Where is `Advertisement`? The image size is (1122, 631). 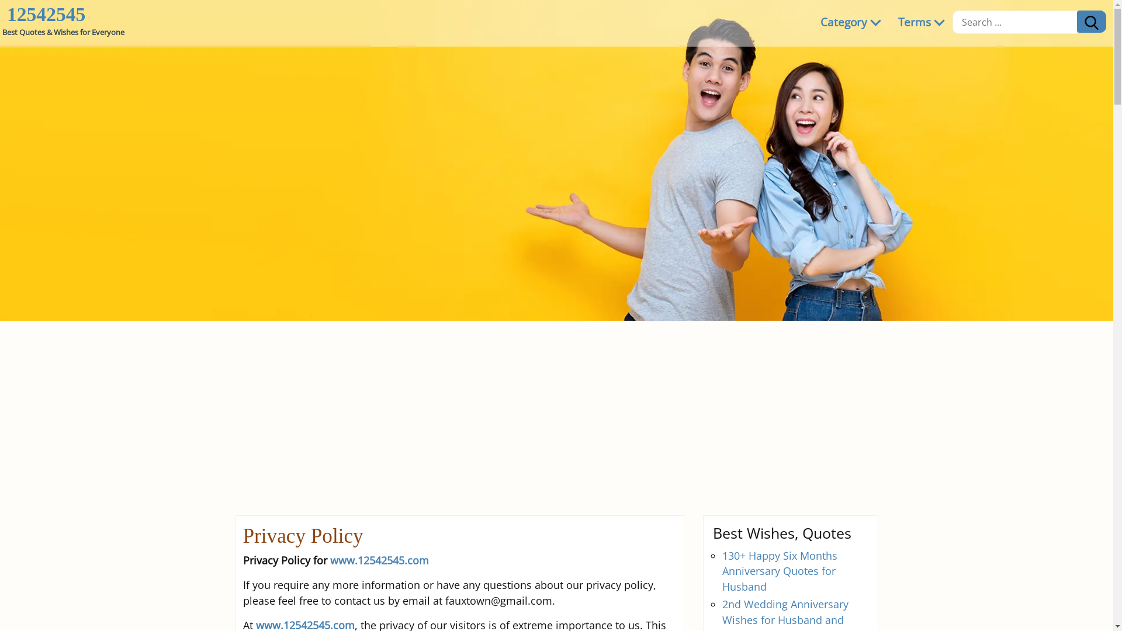
Advertisement is located at coordinates (556, 409).